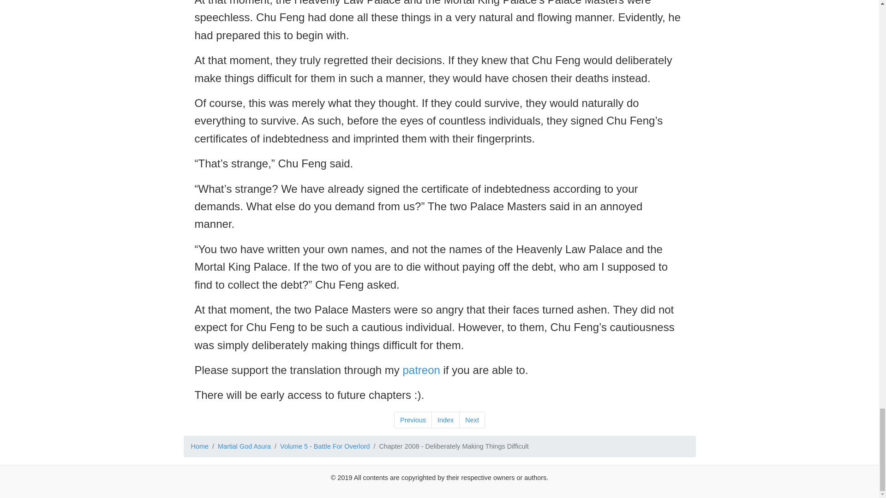 The height and width of the screenshot is (498, 886). Describe the element at coordinates (421, 370) in the screenshot. I see `patreon` at that location.